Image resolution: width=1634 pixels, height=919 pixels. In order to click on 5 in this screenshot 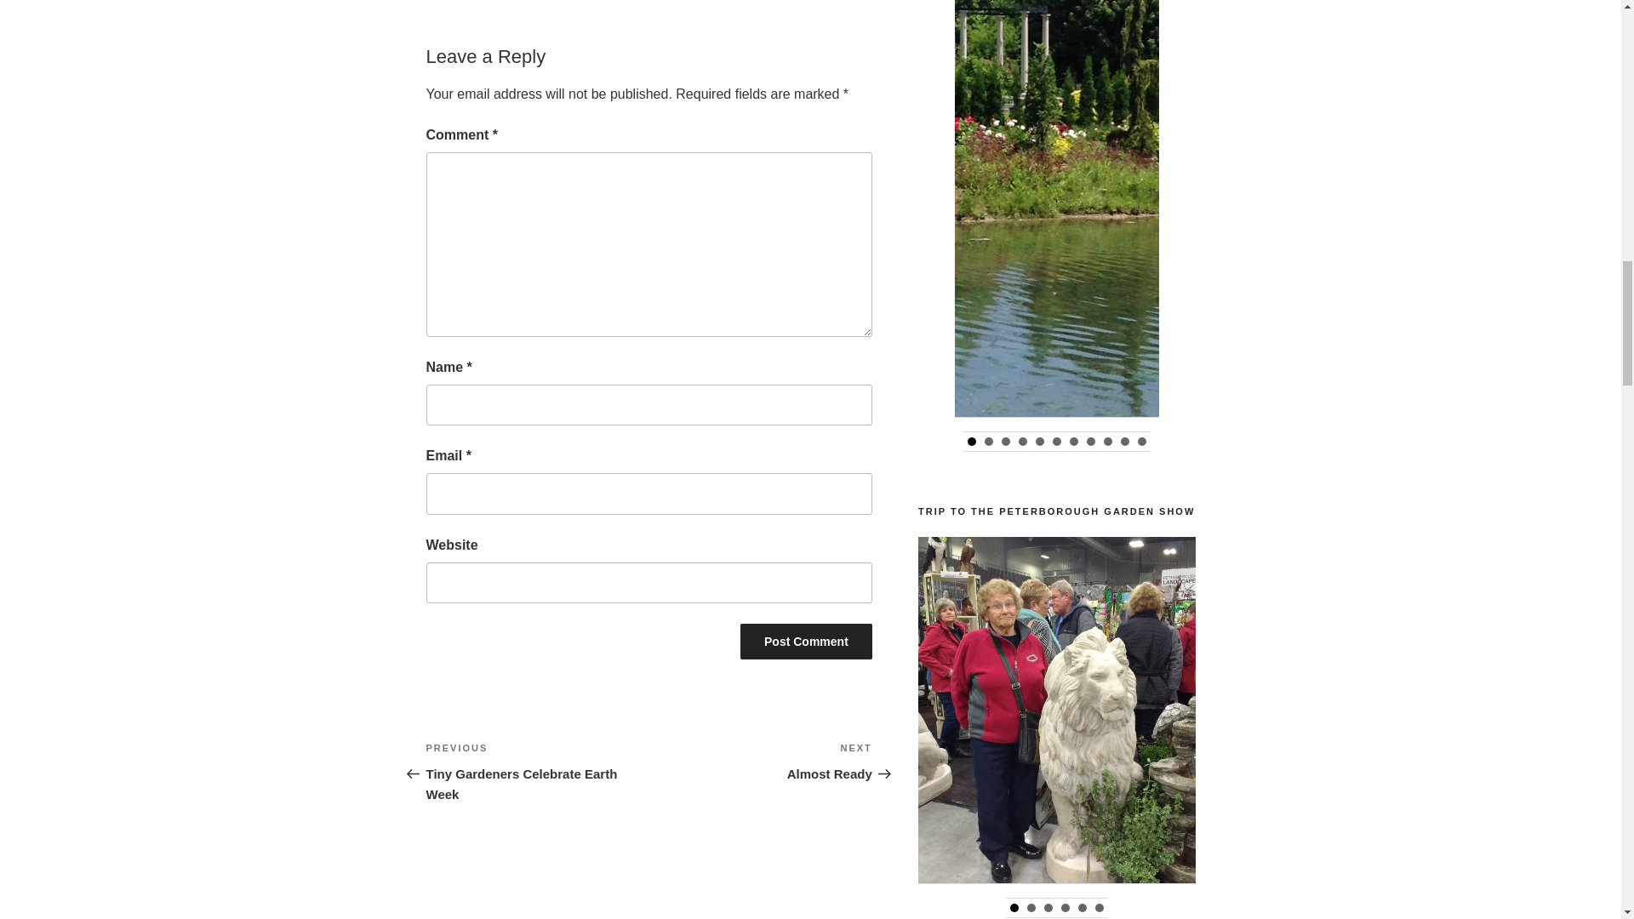, I will do `click(1040, 441)`.